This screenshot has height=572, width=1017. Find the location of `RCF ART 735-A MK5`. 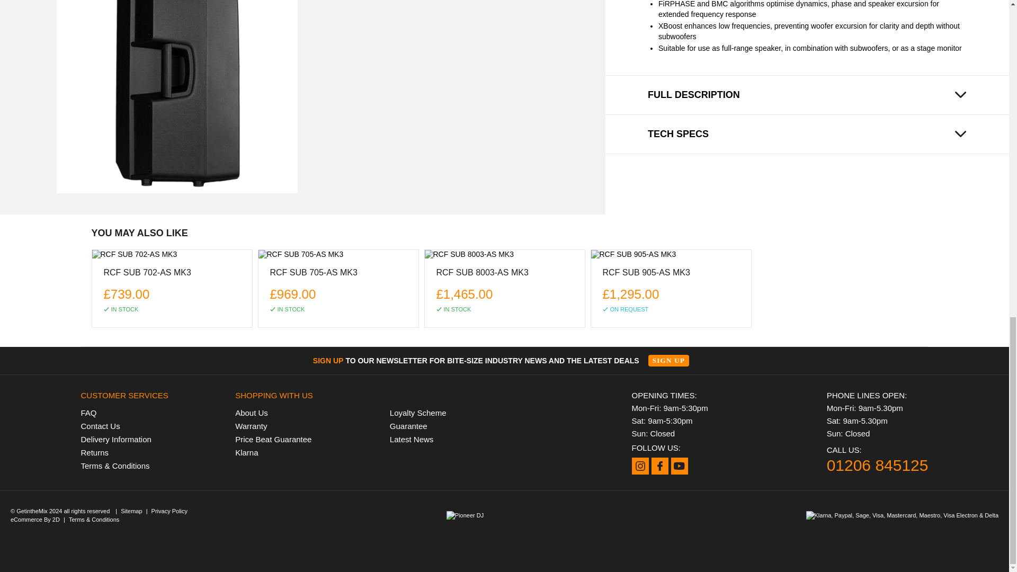

RCF ART 735-A MK5 is located at coordinates (176, 96).